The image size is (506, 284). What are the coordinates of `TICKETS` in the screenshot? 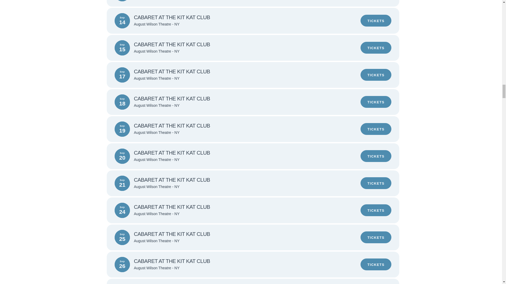 It's located at (376, 75).